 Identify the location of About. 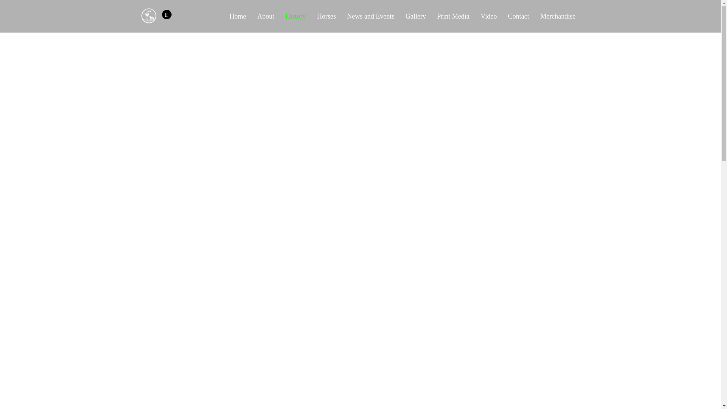
(266, 17).